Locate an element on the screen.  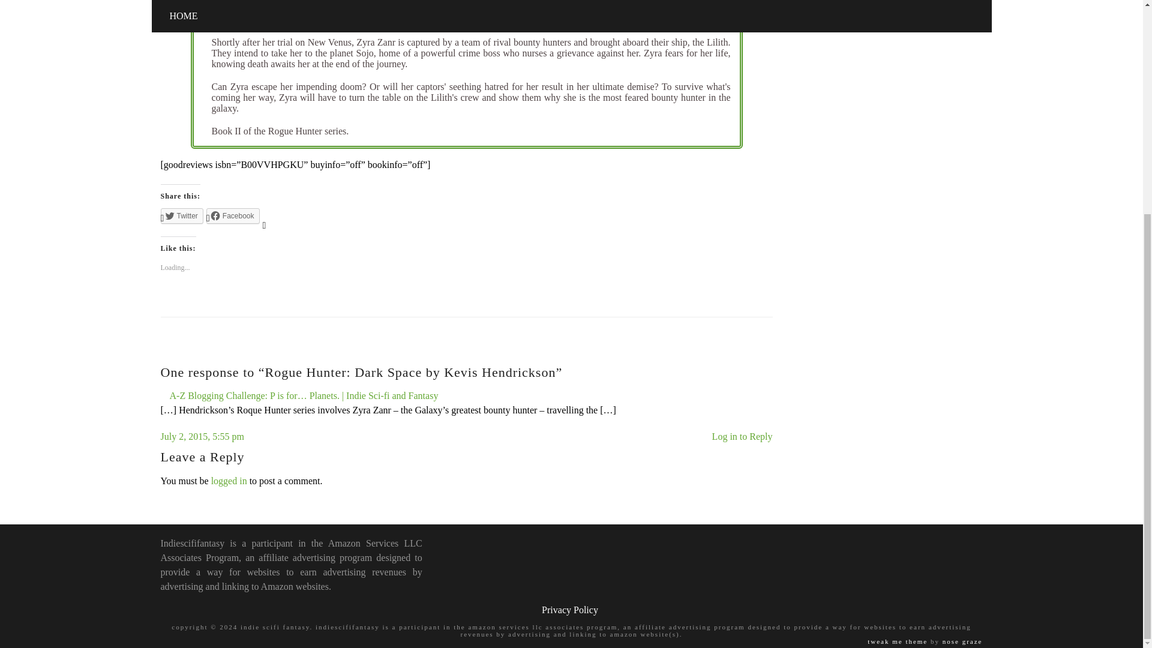
Privacy Policy is located at coordinates (569, 610).